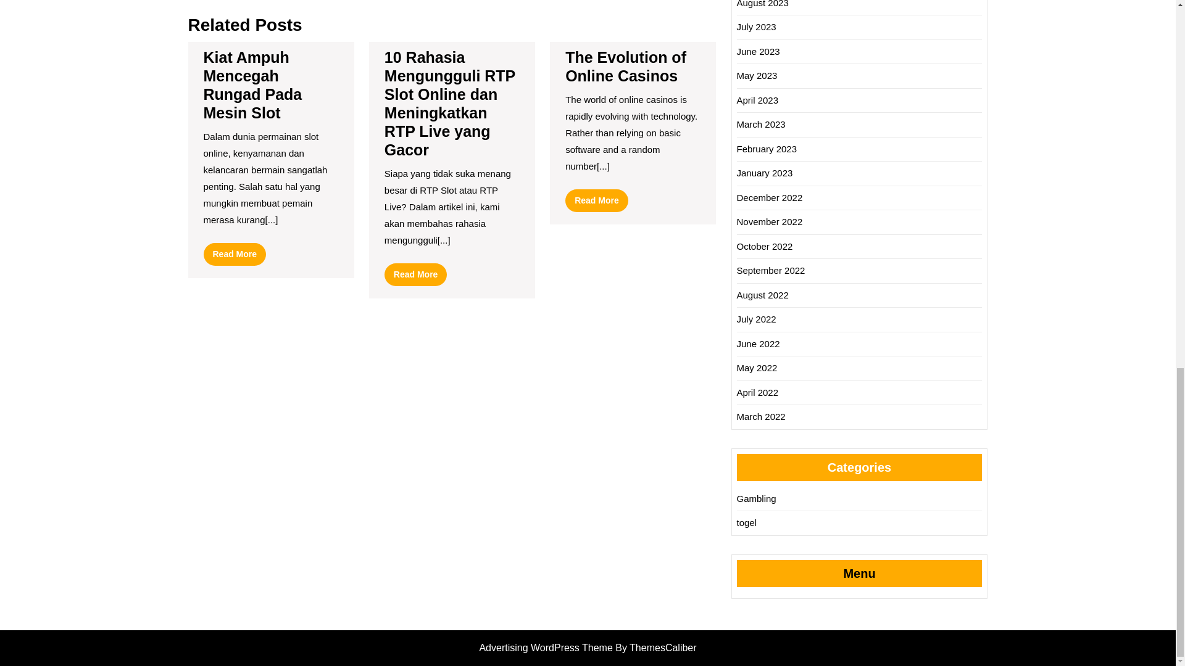 The width and height of the screenshot is (1185, 666). Describe the element at coordinates (758, 51) in the screenshot. I see `June 2023` at that location.